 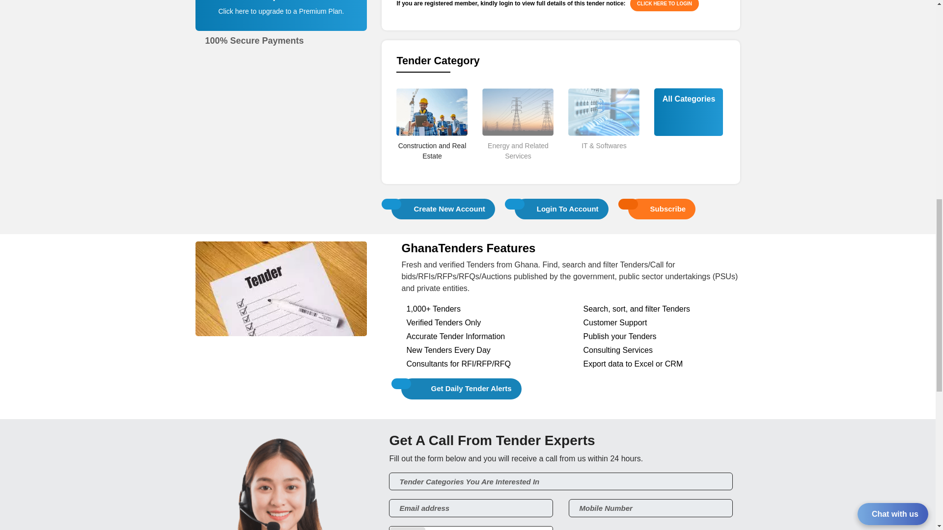 I want to click on CLICK HERE TO LOGIN, so click(x=664, y=5).